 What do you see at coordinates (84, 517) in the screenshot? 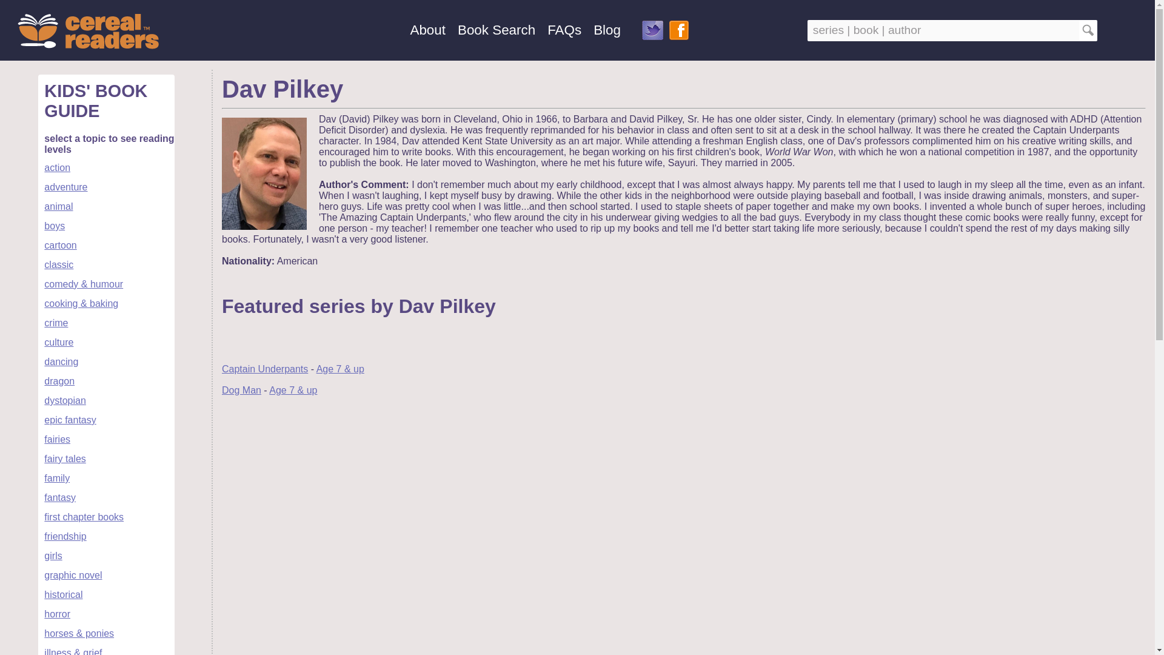
I see `first chapter books` at bounding box center [84, 517].